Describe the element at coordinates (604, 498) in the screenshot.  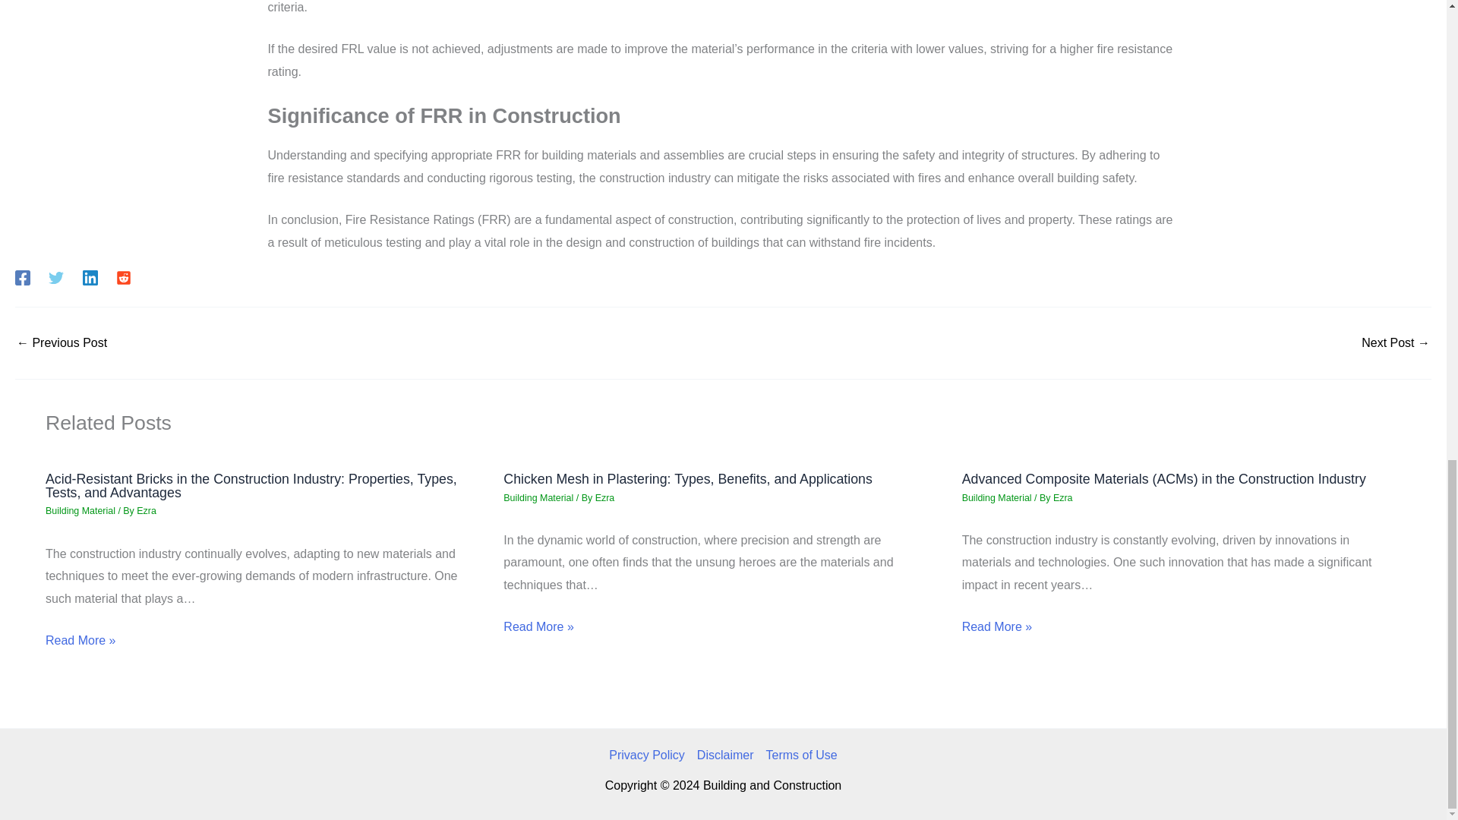
I see `View all posts by Ezra` at that location.